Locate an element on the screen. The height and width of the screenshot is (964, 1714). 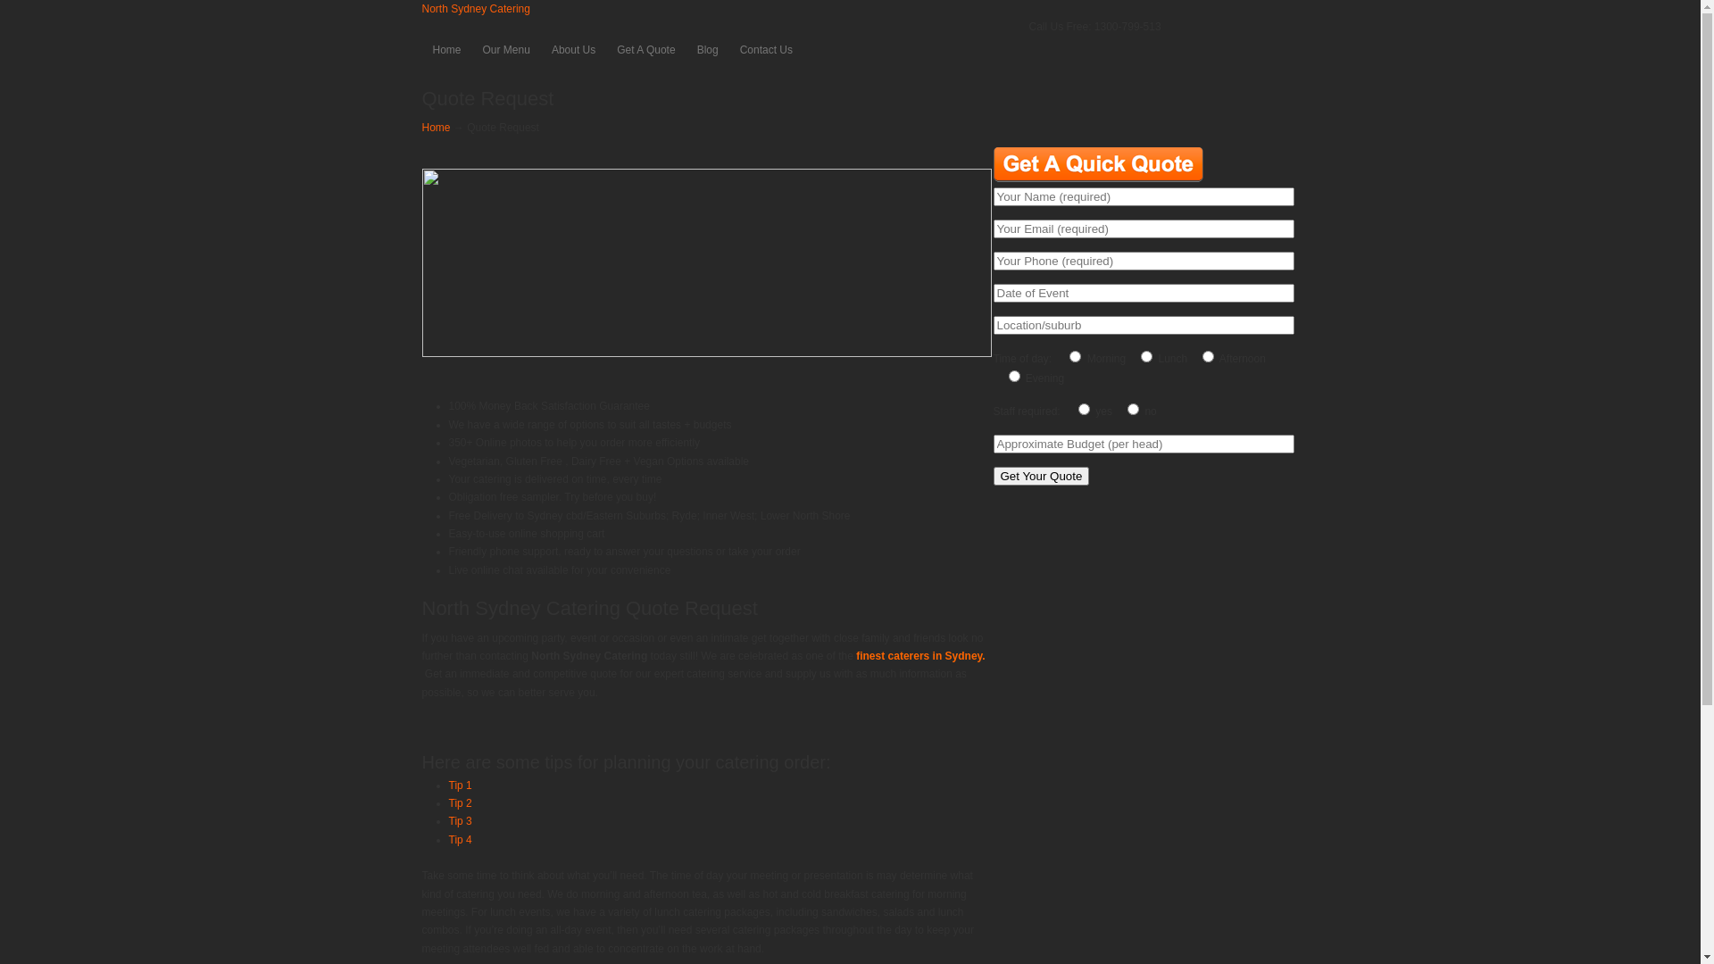
Blog is located at coordinates (708, 50).